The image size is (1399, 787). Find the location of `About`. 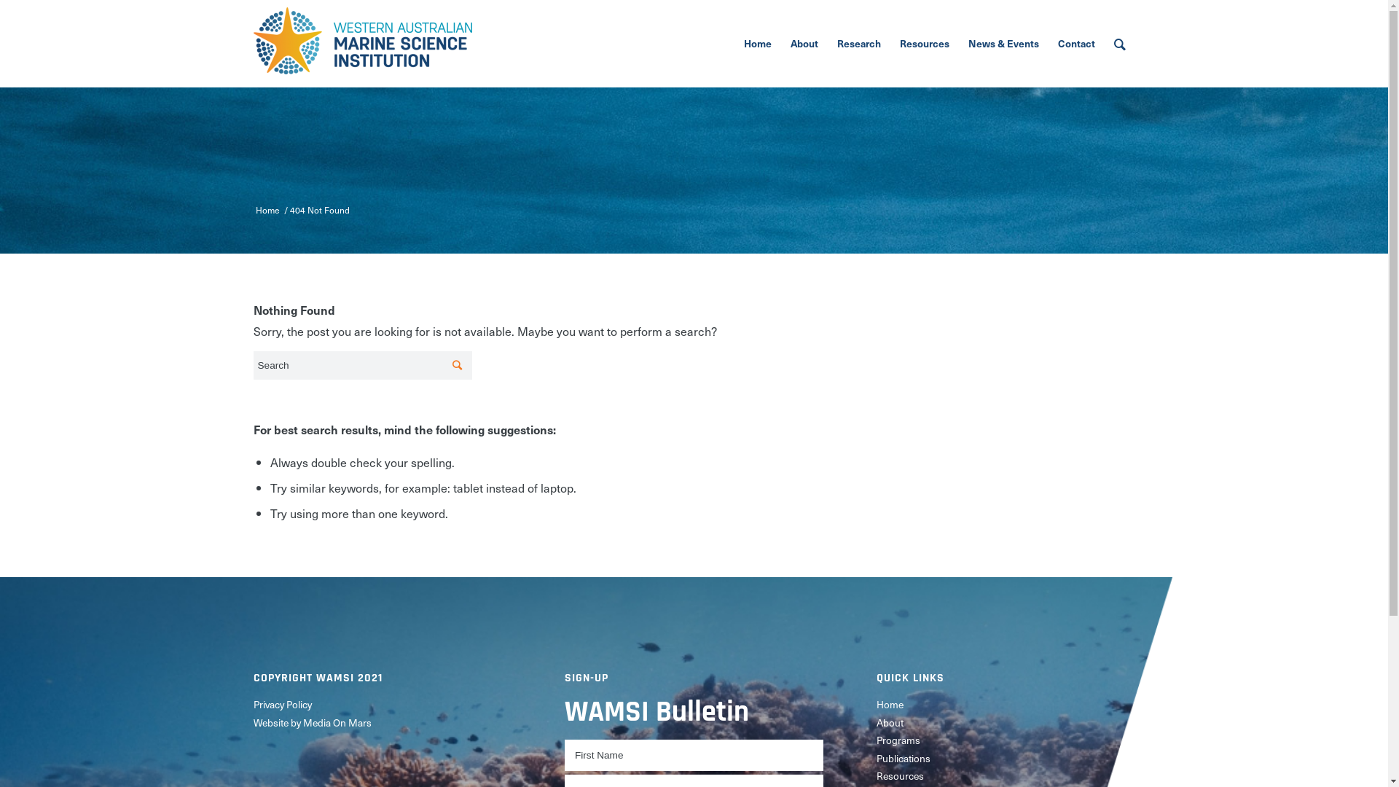

About is located at coordinates (1006, 723).